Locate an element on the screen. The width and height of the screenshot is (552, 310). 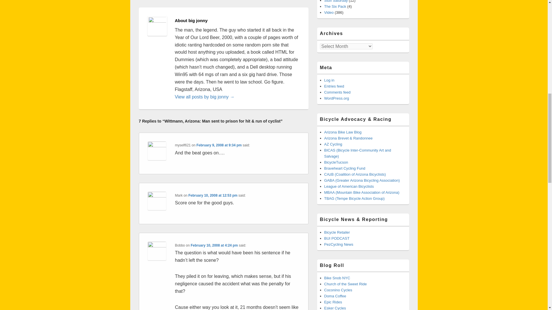
Arizona USCF Events is located at coordinates (333, 144).